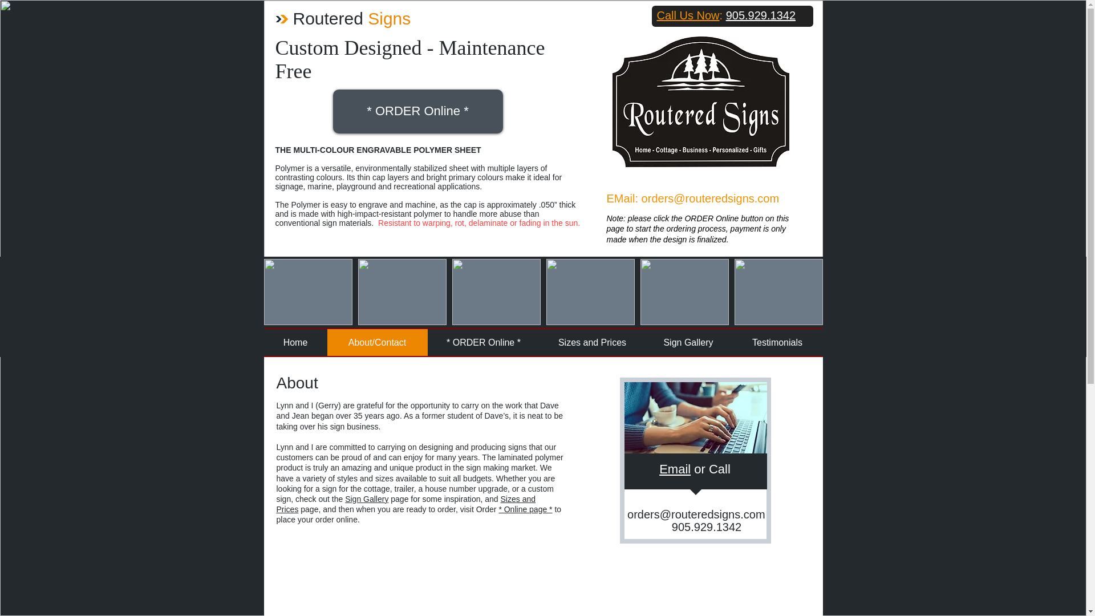 The width and height of the screenshot is (1095, 616). What do you see at coordinates (405, 504) in the screenshot?
I see `Sizes and Prices` at bounding box center [405, 504].